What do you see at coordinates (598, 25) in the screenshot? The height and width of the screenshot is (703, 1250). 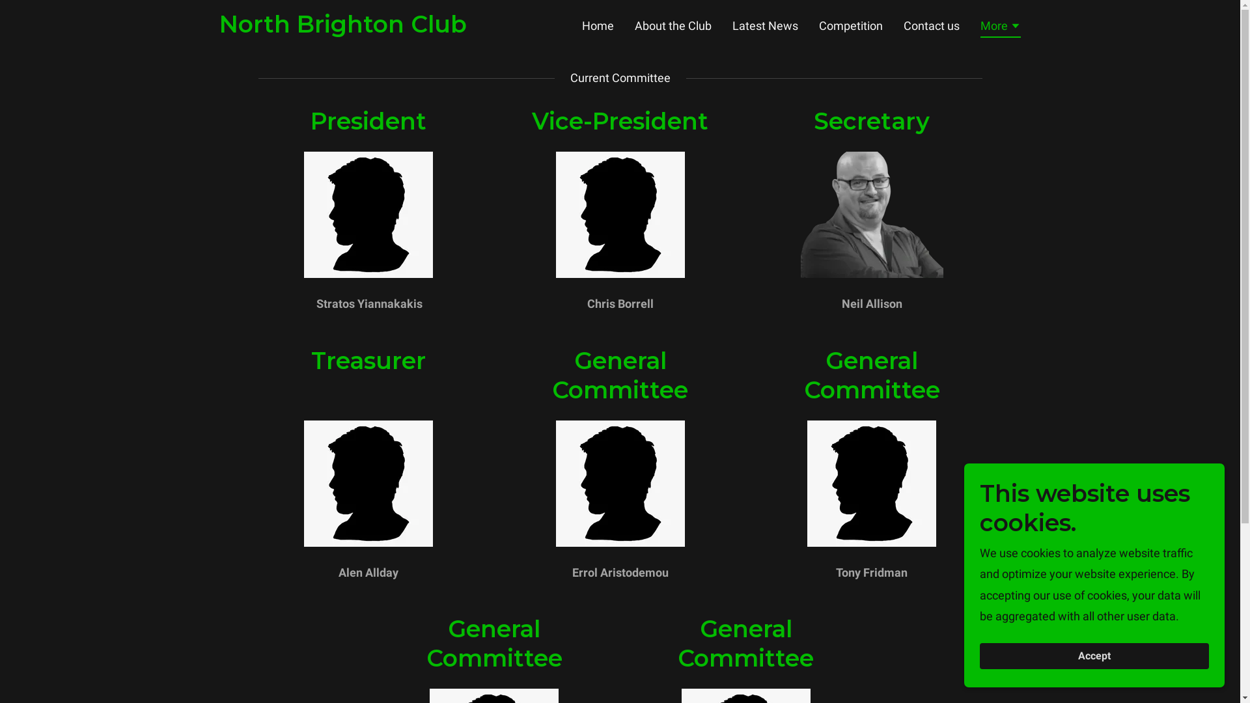 I see `Home` at bounding box center [598, 25].